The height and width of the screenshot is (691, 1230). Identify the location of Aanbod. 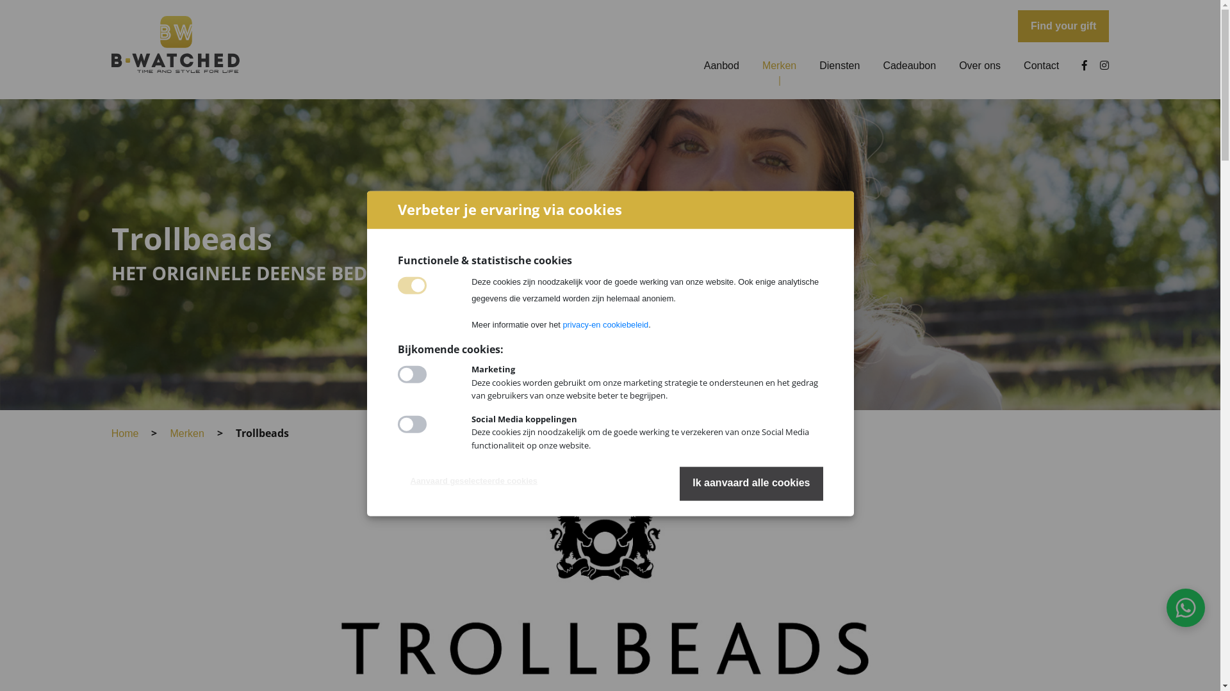
(721, 65).